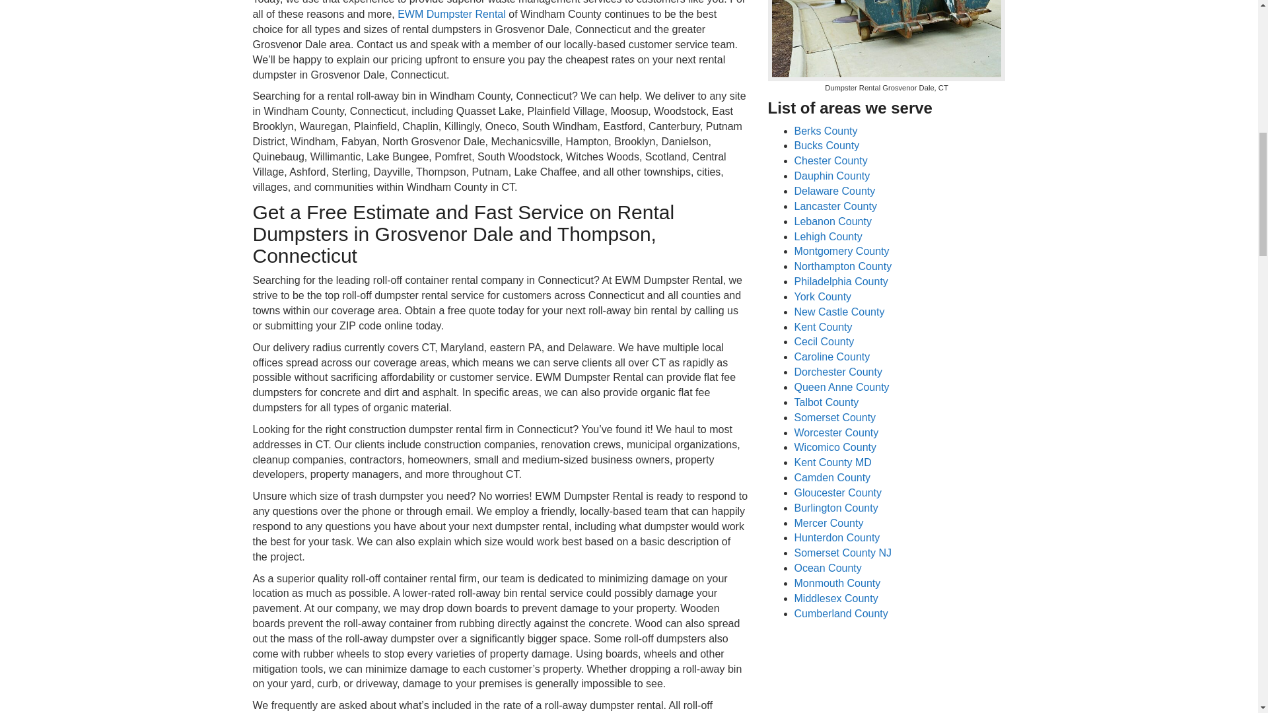 The width and height of the screenshot is (1268, 713). I want to click on Chester County, so click(830, 160).